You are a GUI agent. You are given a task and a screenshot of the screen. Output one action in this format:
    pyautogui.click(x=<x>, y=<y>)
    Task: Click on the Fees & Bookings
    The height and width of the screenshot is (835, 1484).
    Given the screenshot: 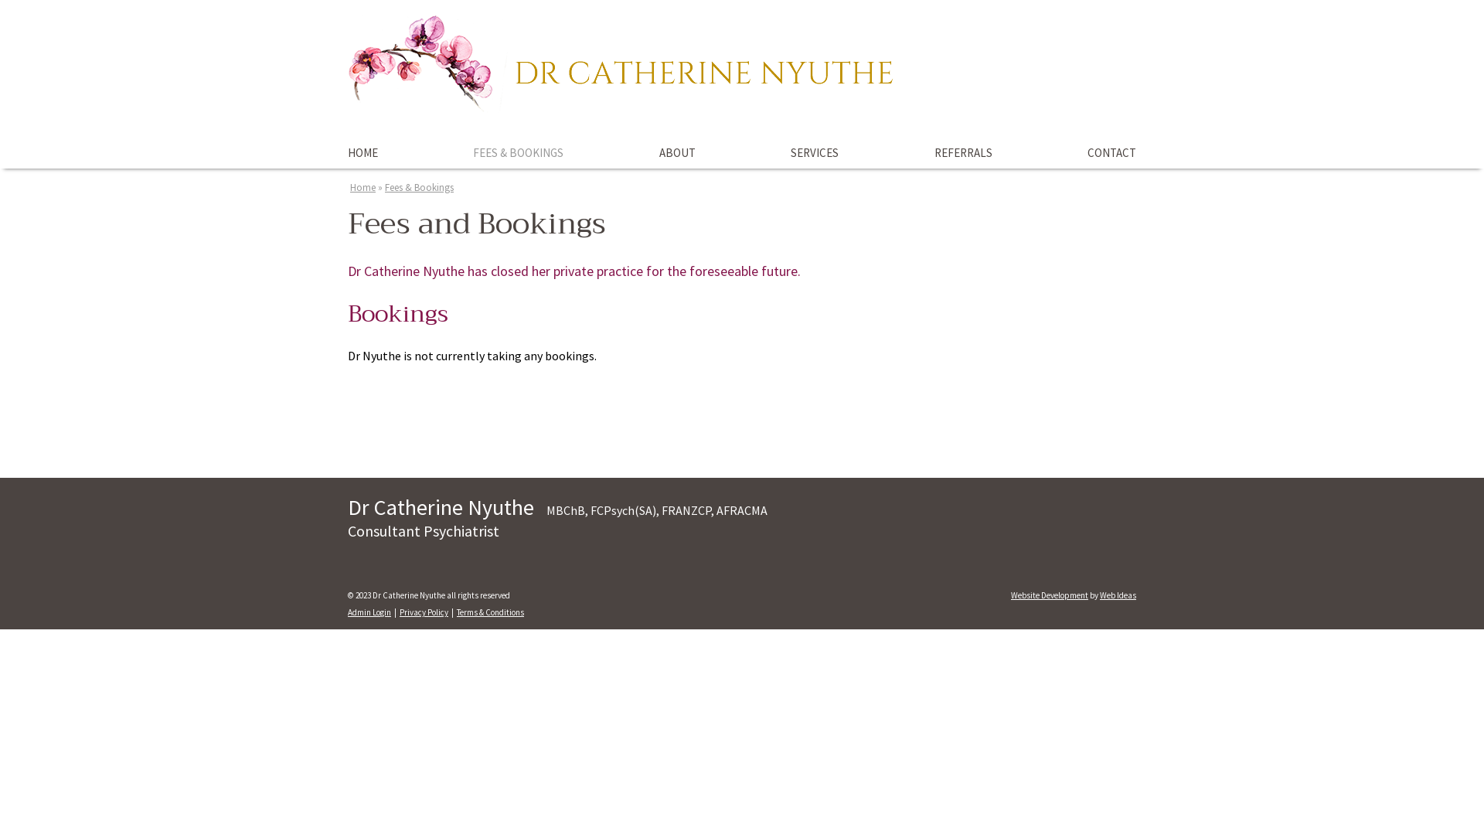 What is the action you would take?
    pyautogui.click(x=419, y=187)
    